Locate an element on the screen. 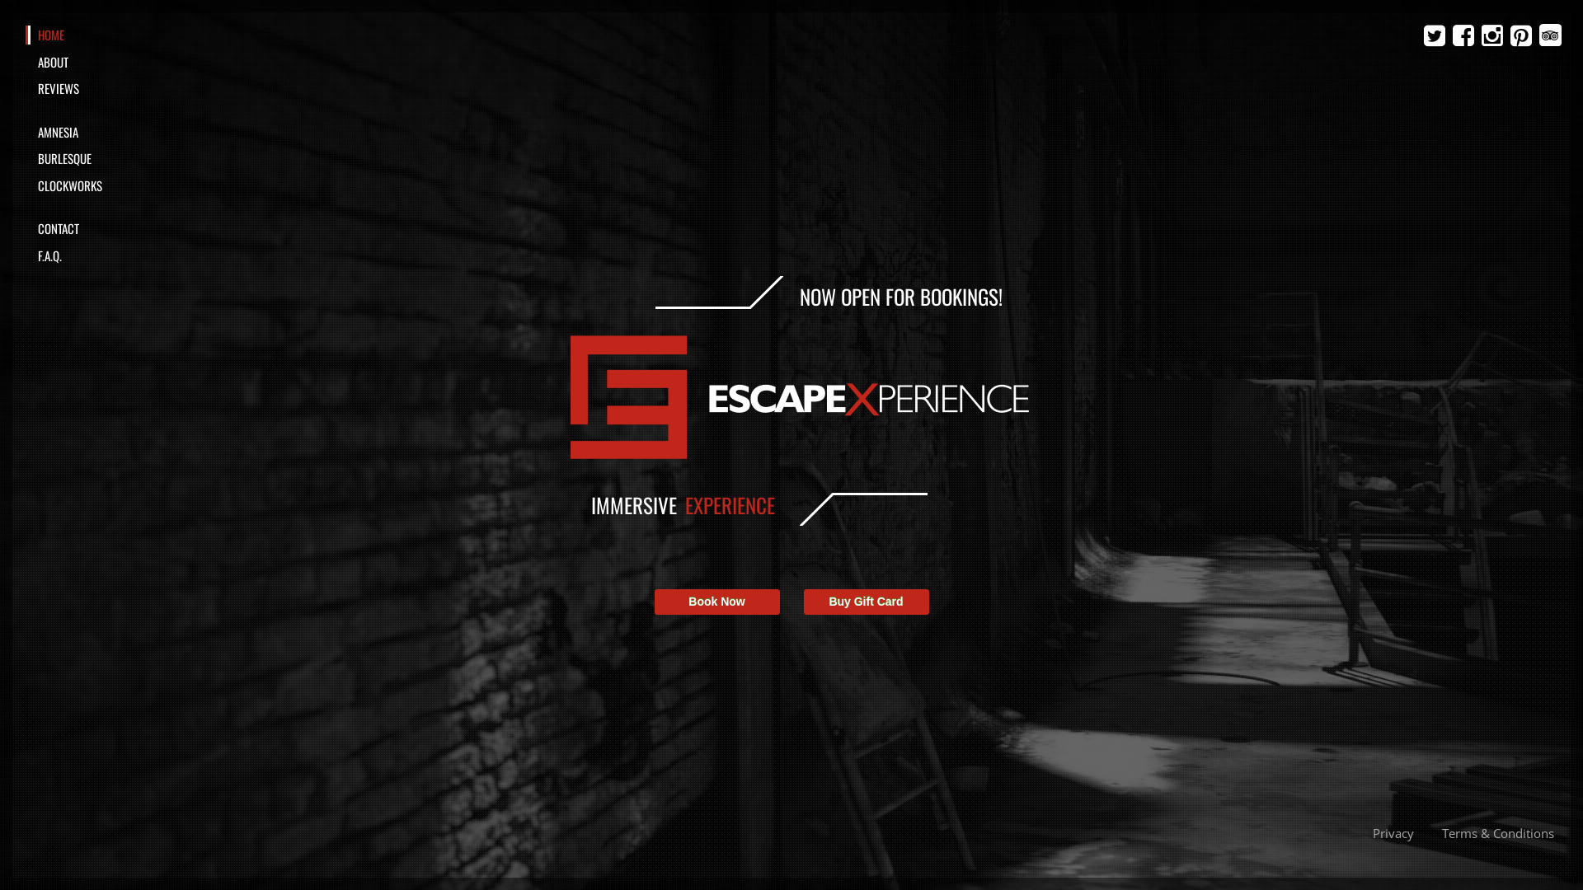 Image resolution: width=1583 pixels, height=890 pixels. CLOCKWORKS is located at coordinates (106, 186).